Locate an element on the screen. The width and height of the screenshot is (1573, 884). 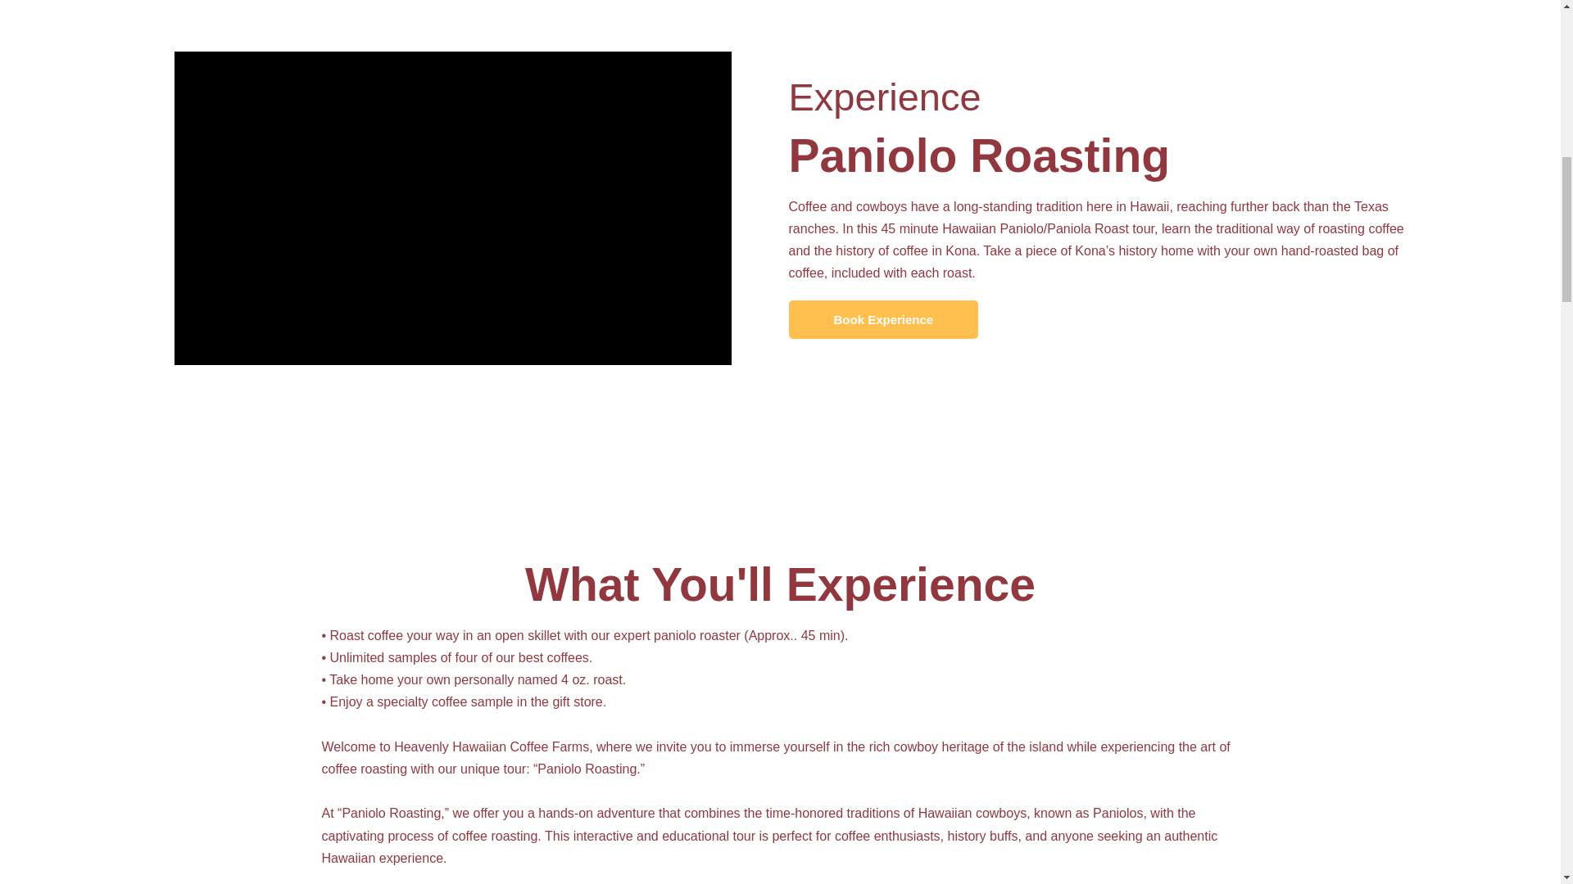
FareHarbor is located at coordinates (1450, 70).